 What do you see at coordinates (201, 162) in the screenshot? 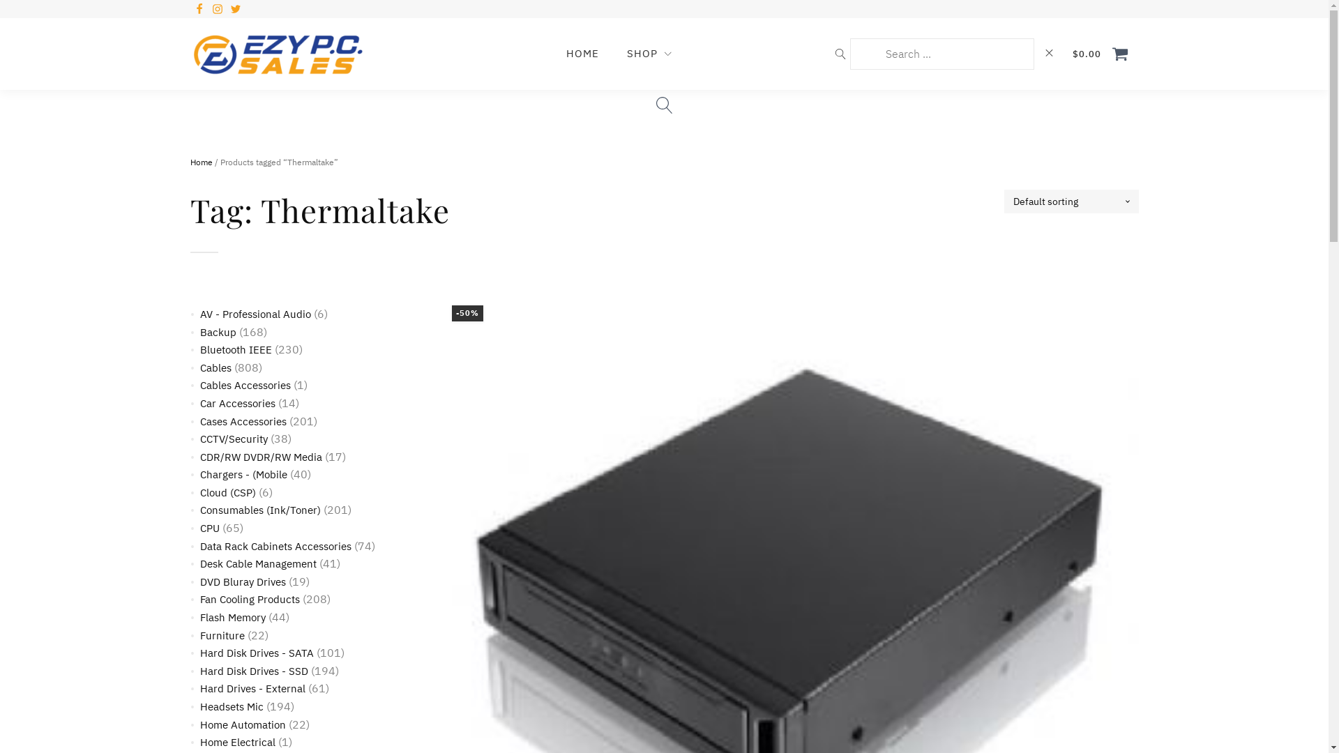
I see `Home` at bounding box center [201, 162].